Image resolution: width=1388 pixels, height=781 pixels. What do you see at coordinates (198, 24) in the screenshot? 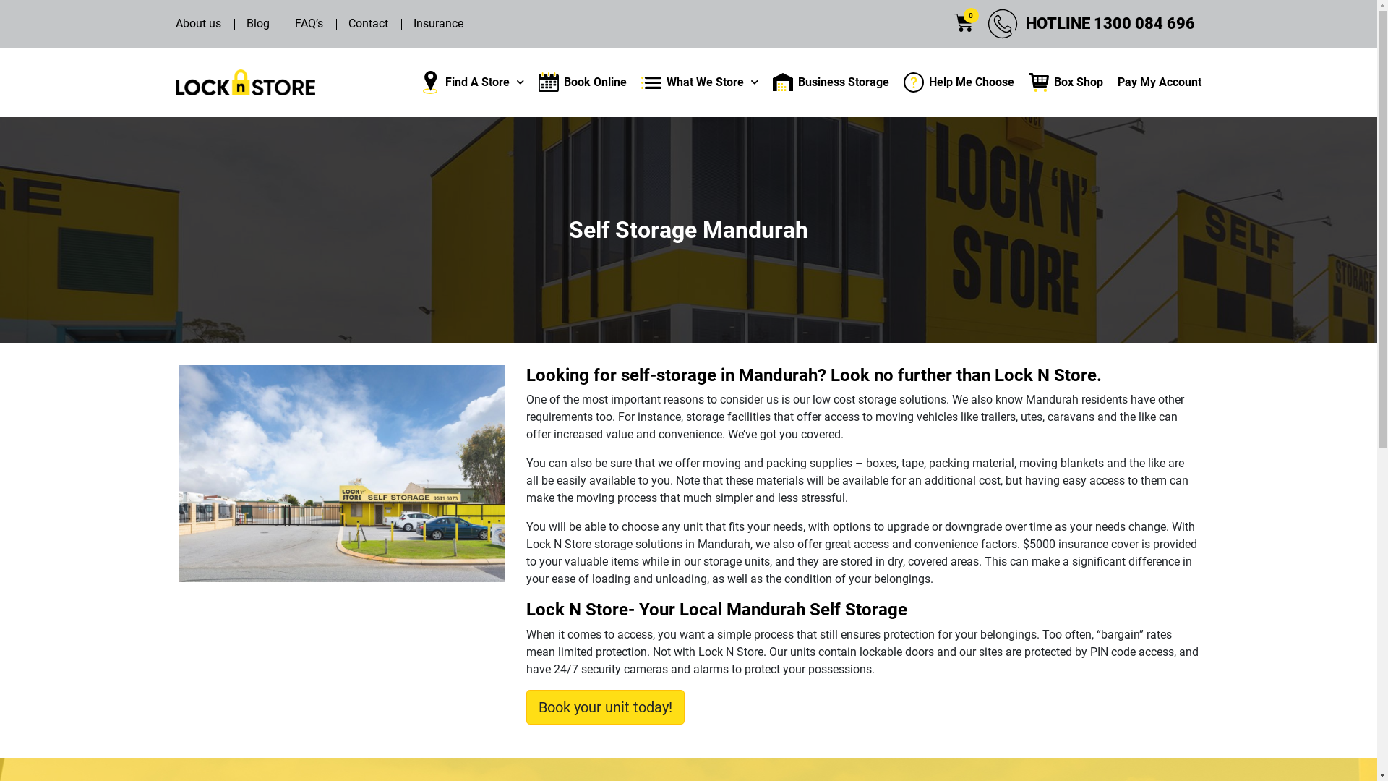
I see `About us` at bounding box center [198, 24].